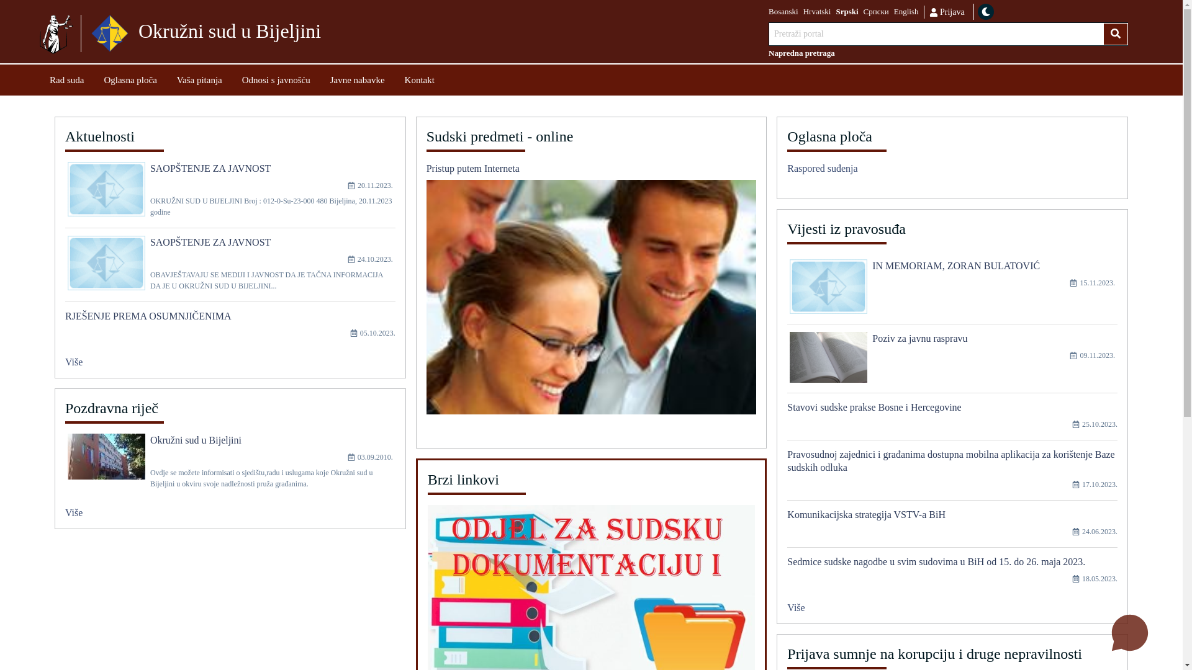 This screenshot has width=1192, height=670. Describe the element at coordinates (67, 79) in the screenshot. I see `Rad suda` at that location.